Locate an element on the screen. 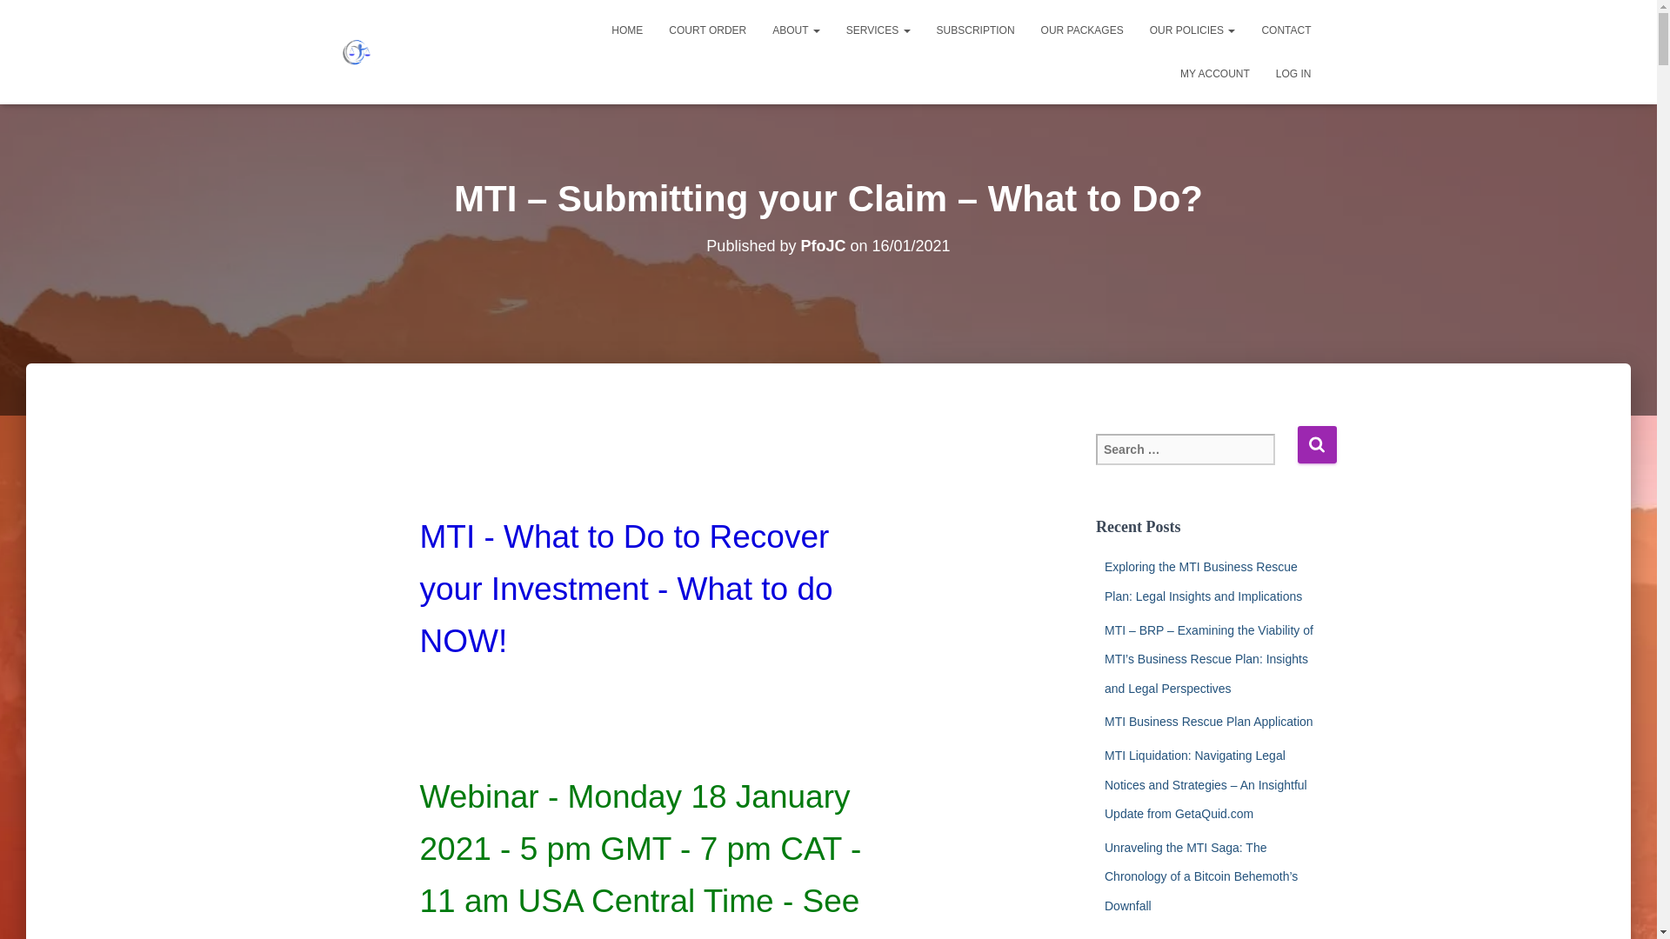 The height and width of the screenshot is (939, 1670). MY ACCOUNT is located at coordinates (1214, 74).